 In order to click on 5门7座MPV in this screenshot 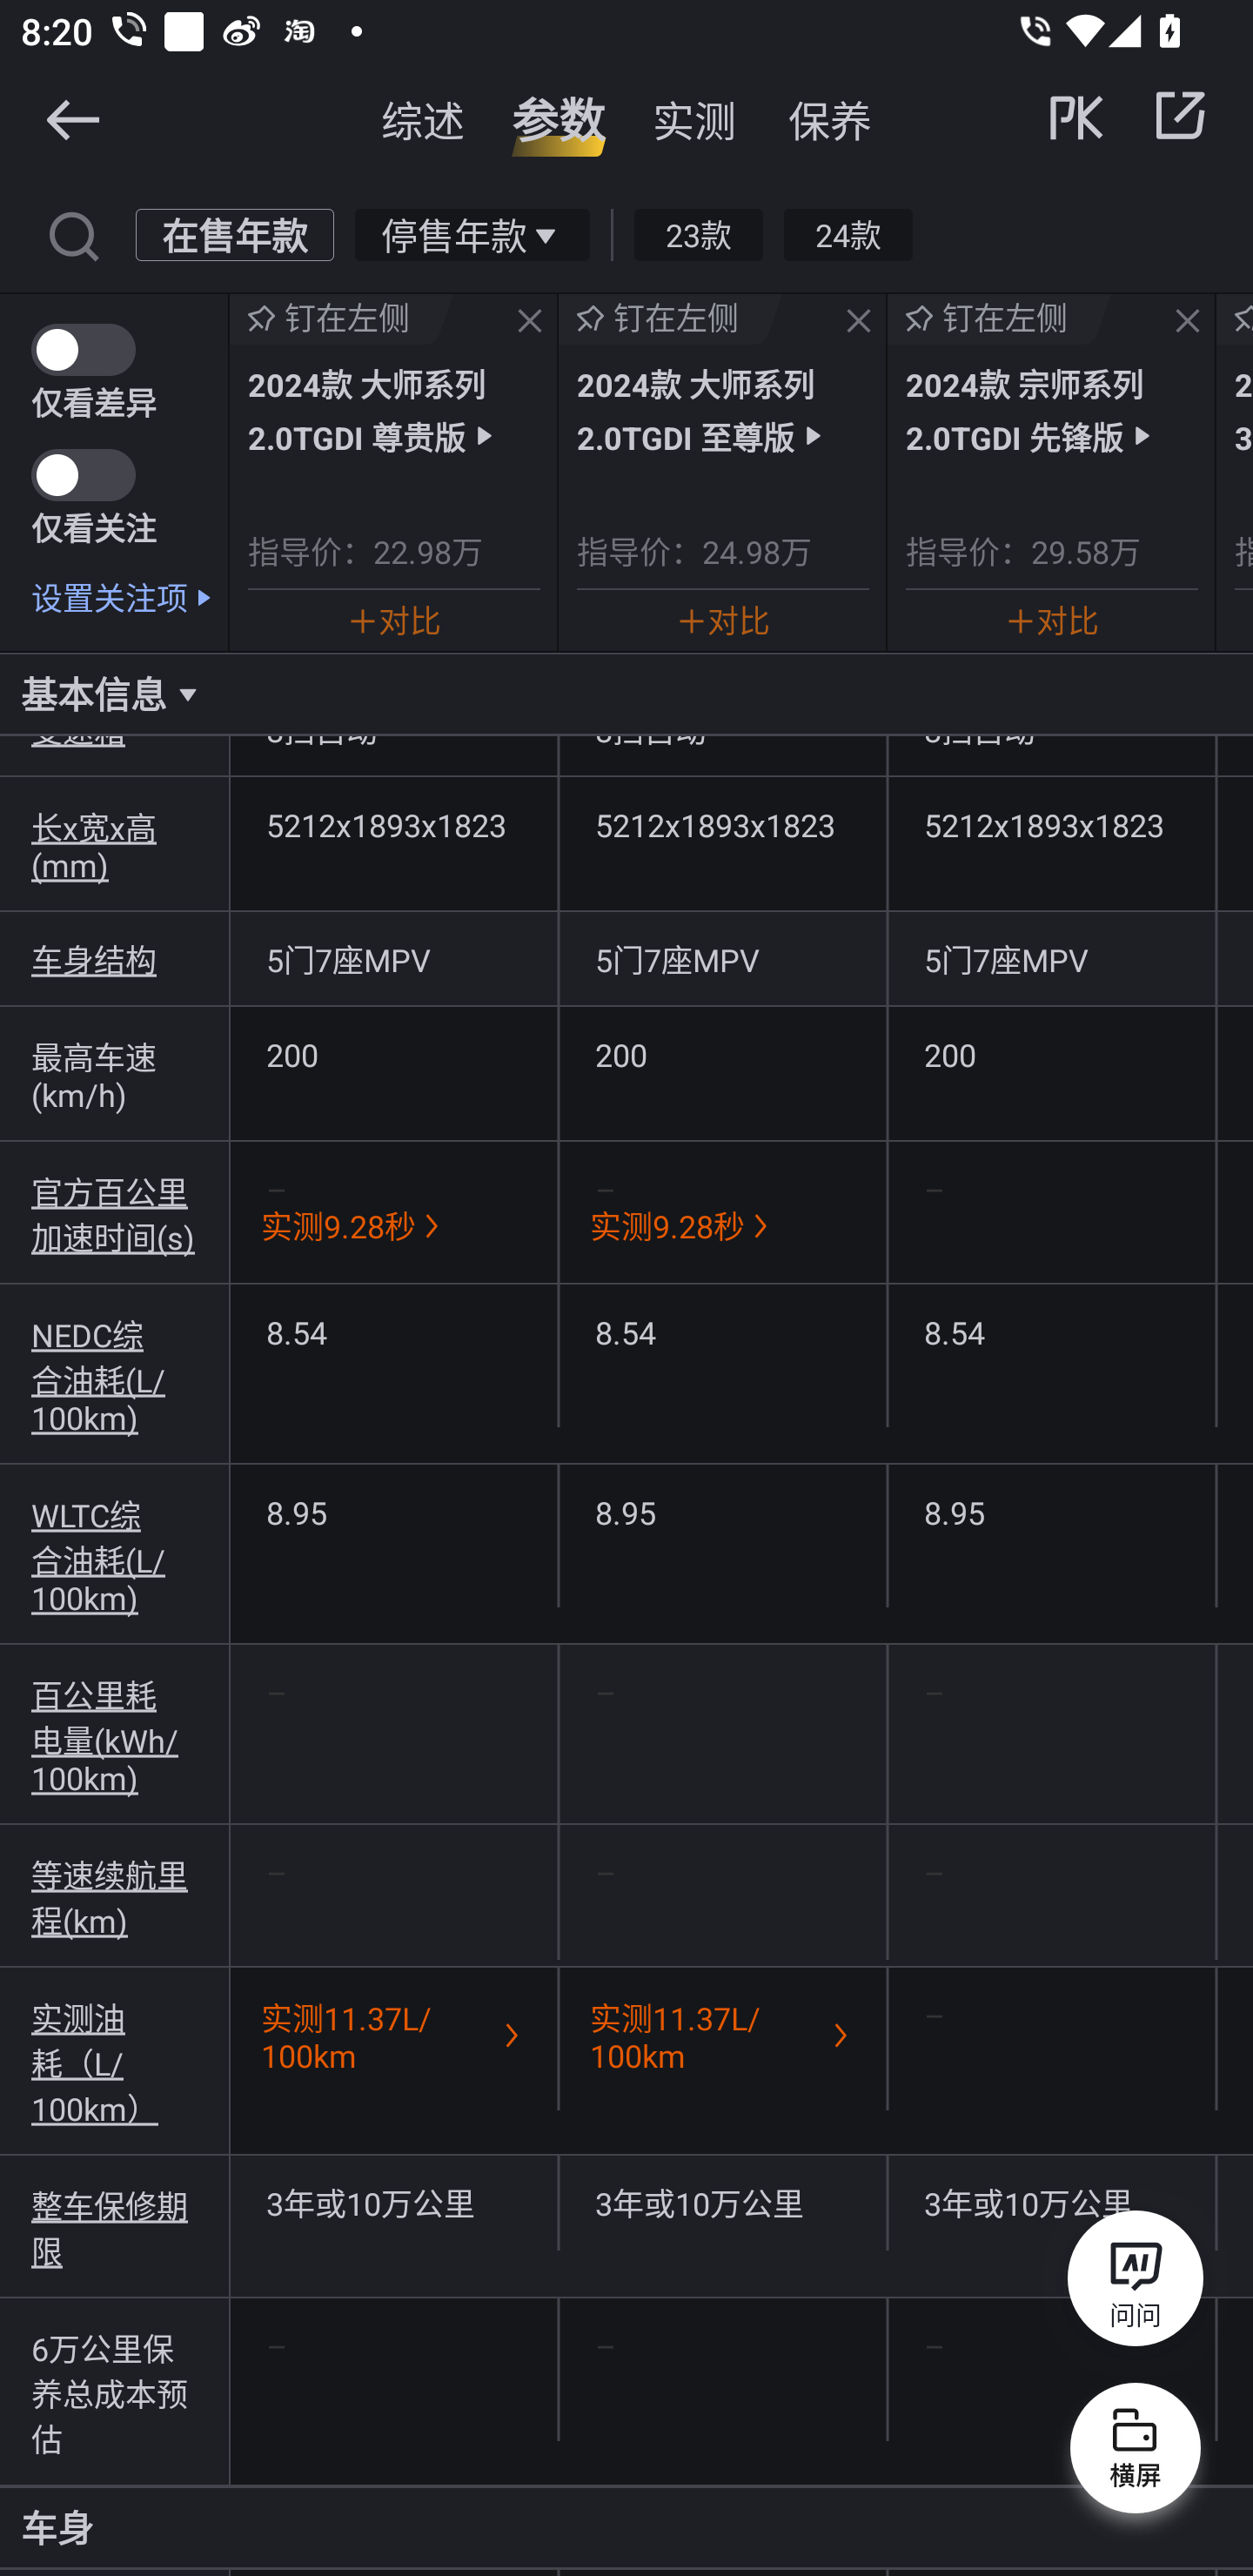, I will do `click(393, 959)`.